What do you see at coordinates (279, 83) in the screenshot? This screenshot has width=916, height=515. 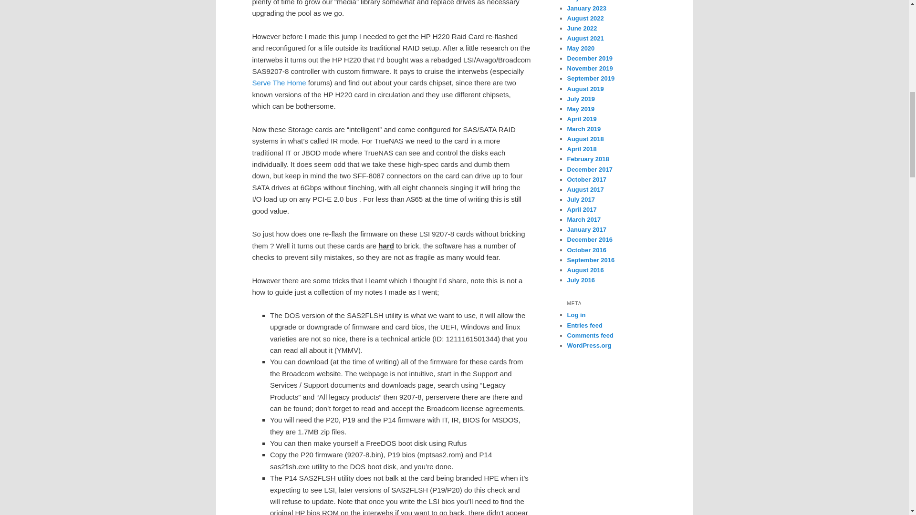 I see `Serve The Home` at bounding box center [279, 83].